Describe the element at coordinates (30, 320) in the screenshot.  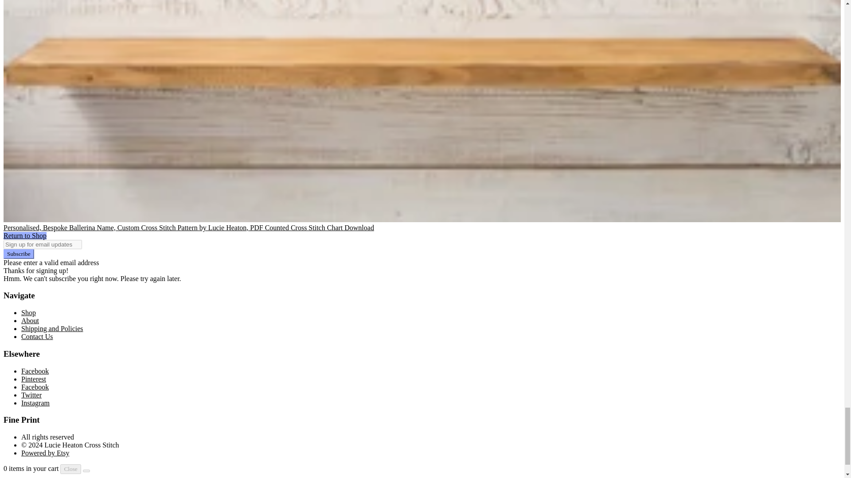
I see `About` at that location.